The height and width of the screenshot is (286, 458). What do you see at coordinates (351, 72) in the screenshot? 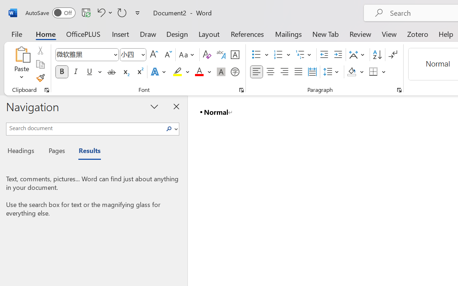
I see `Shading RGB(0, 0, 0)` at bounding box center [351, 72].